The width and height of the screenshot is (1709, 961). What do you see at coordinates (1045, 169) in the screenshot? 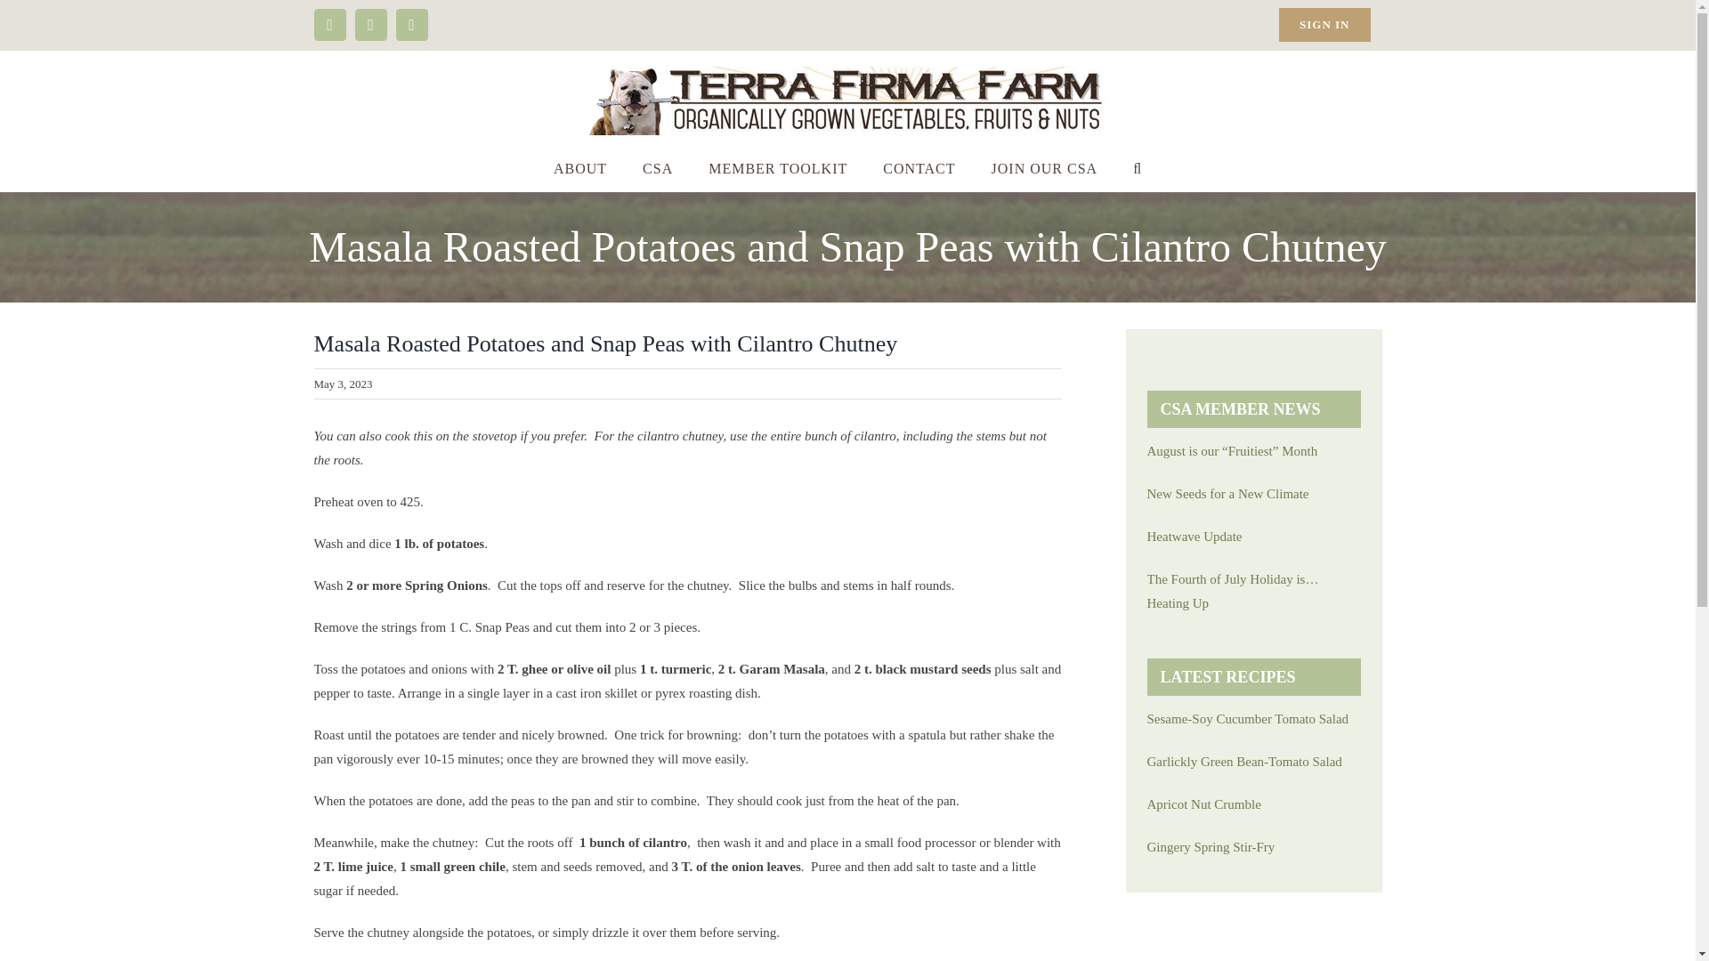
I see `JOIN OUR CSA` at bounding box center [1045, 169].